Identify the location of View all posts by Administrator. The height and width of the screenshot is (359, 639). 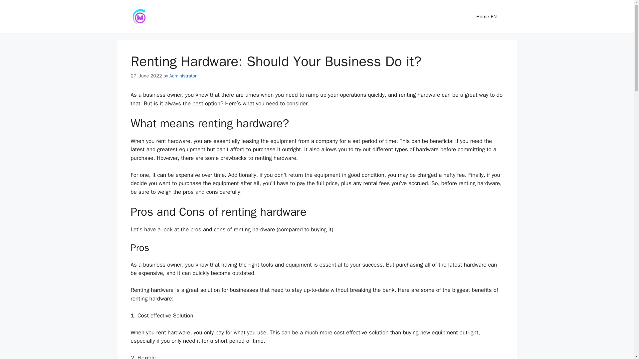
(182, 76).